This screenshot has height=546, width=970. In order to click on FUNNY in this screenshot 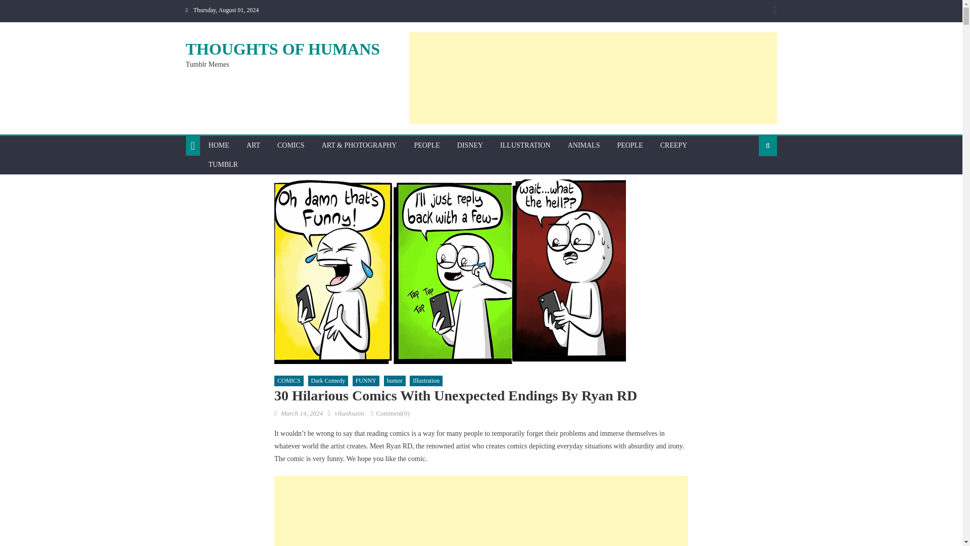, I will do `click(366, 381)`.